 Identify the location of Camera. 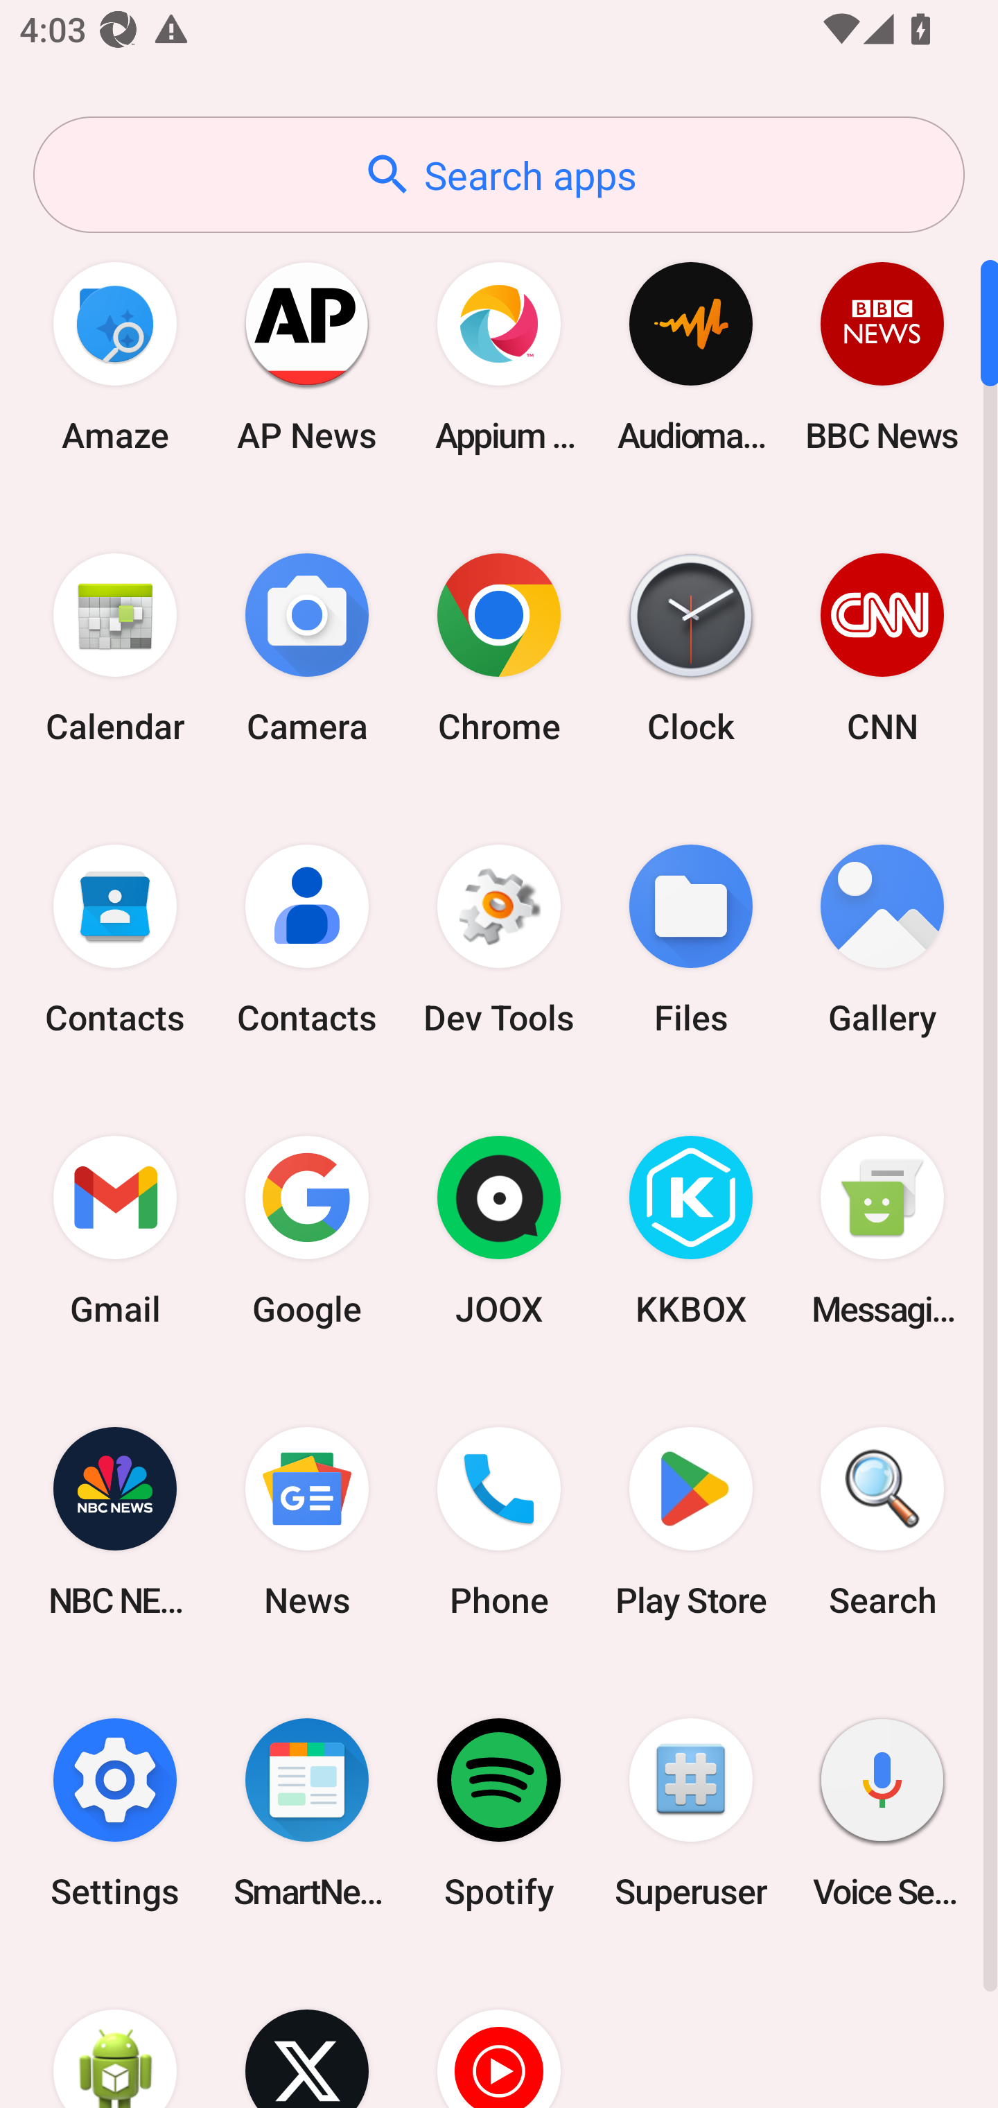
(307, 648).